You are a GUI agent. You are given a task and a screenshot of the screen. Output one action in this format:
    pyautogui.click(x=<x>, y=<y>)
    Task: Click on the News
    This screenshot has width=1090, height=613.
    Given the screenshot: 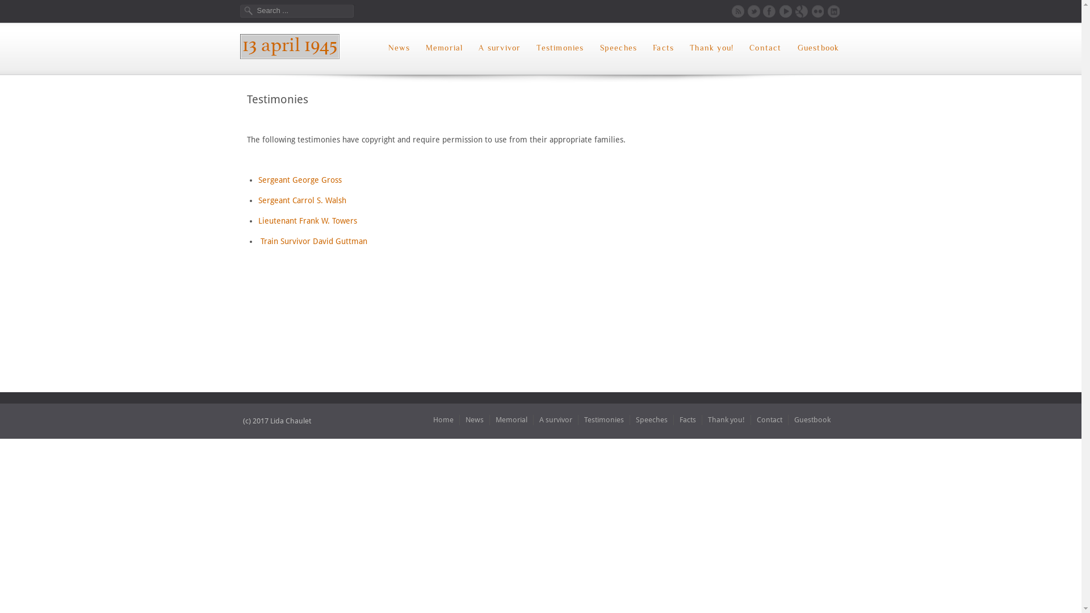 What is the action you would take?
    pyautogui.click(x=475, y=420)
    